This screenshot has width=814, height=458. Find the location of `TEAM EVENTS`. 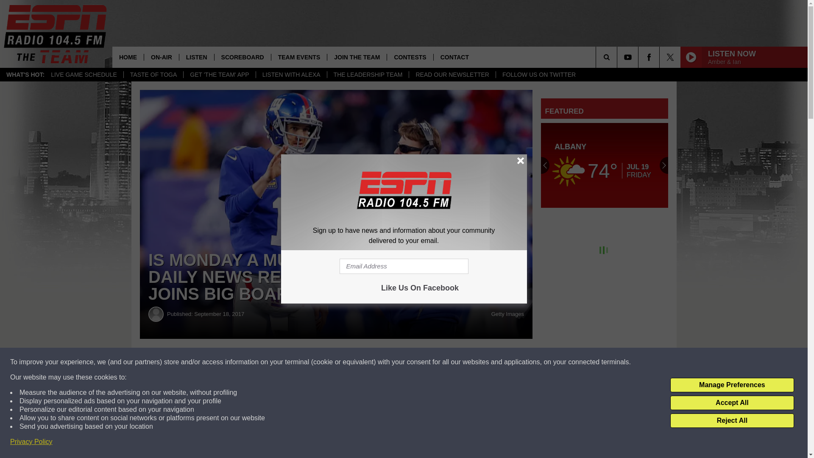

TEAM EVENTS is located at coordinates (299, 57).